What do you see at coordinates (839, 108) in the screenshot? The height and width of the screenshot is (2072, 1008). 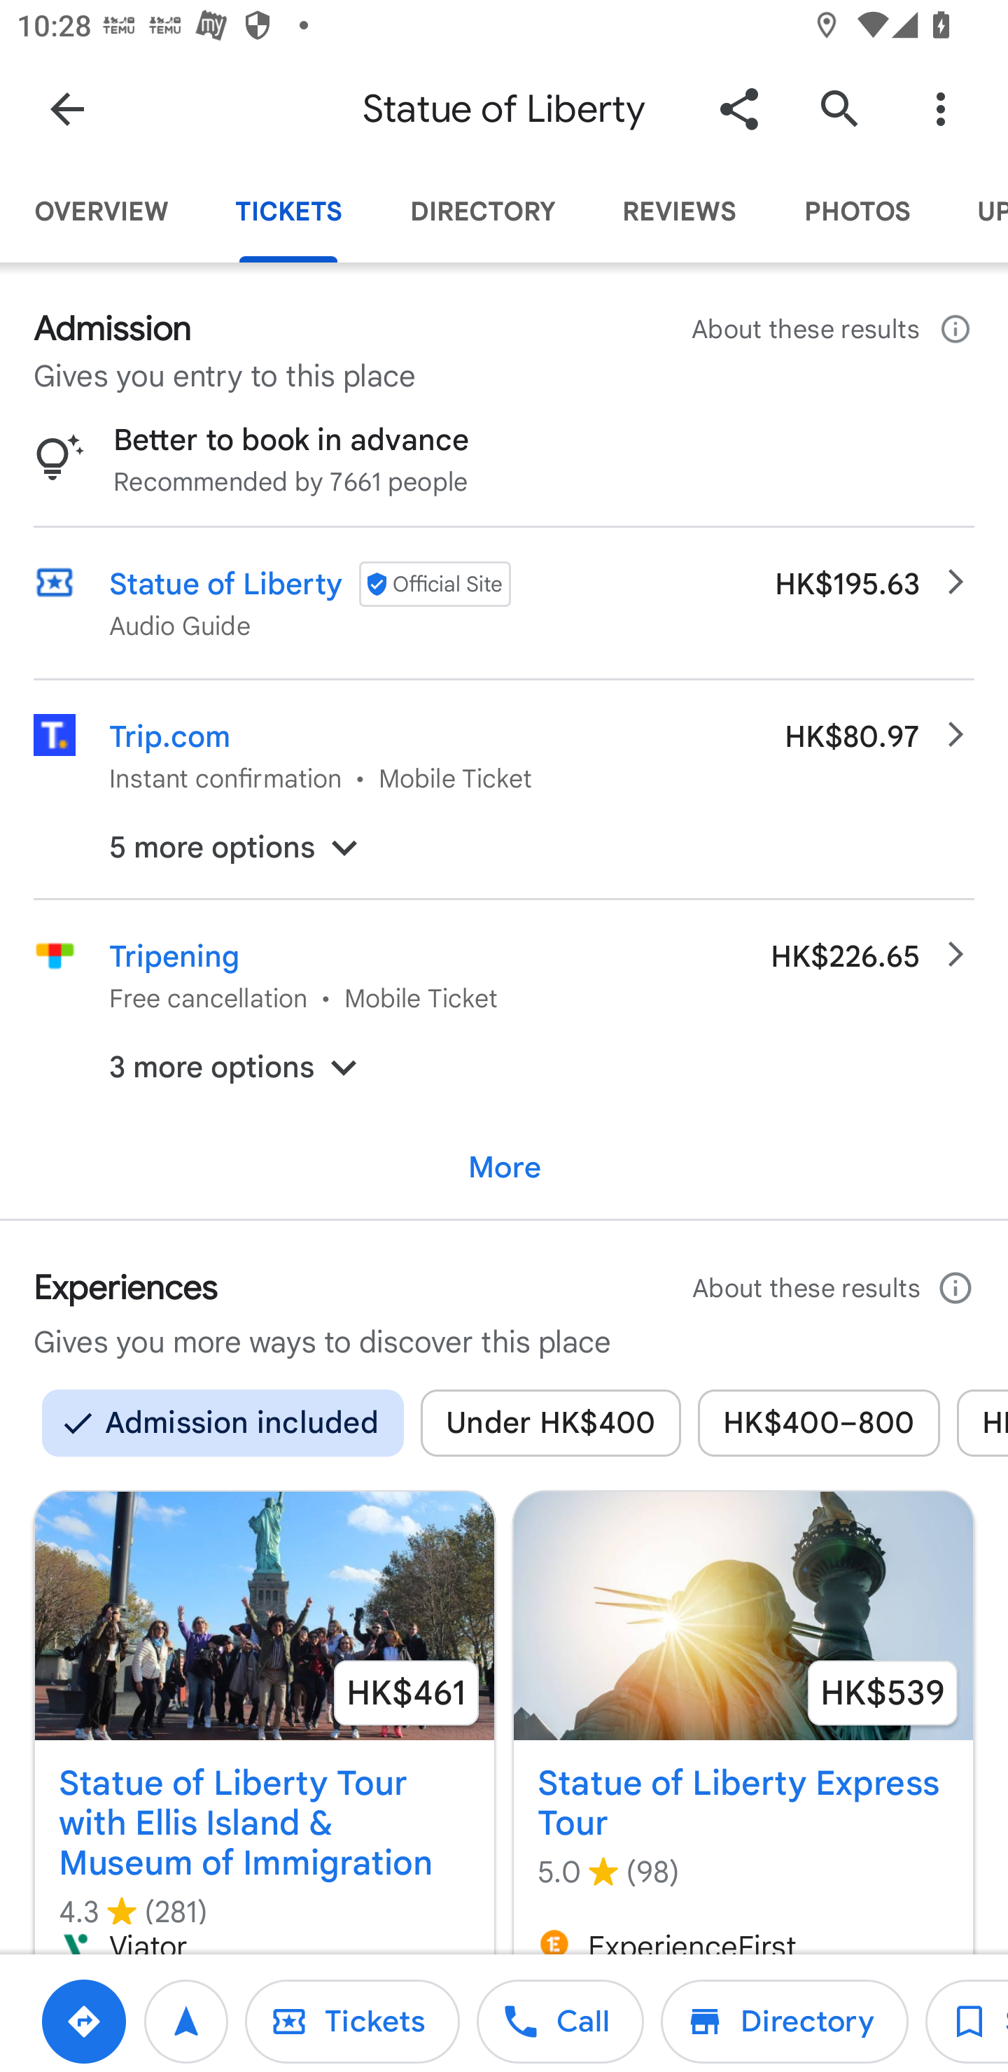 I see `Search` at bounding box center [839, 108].